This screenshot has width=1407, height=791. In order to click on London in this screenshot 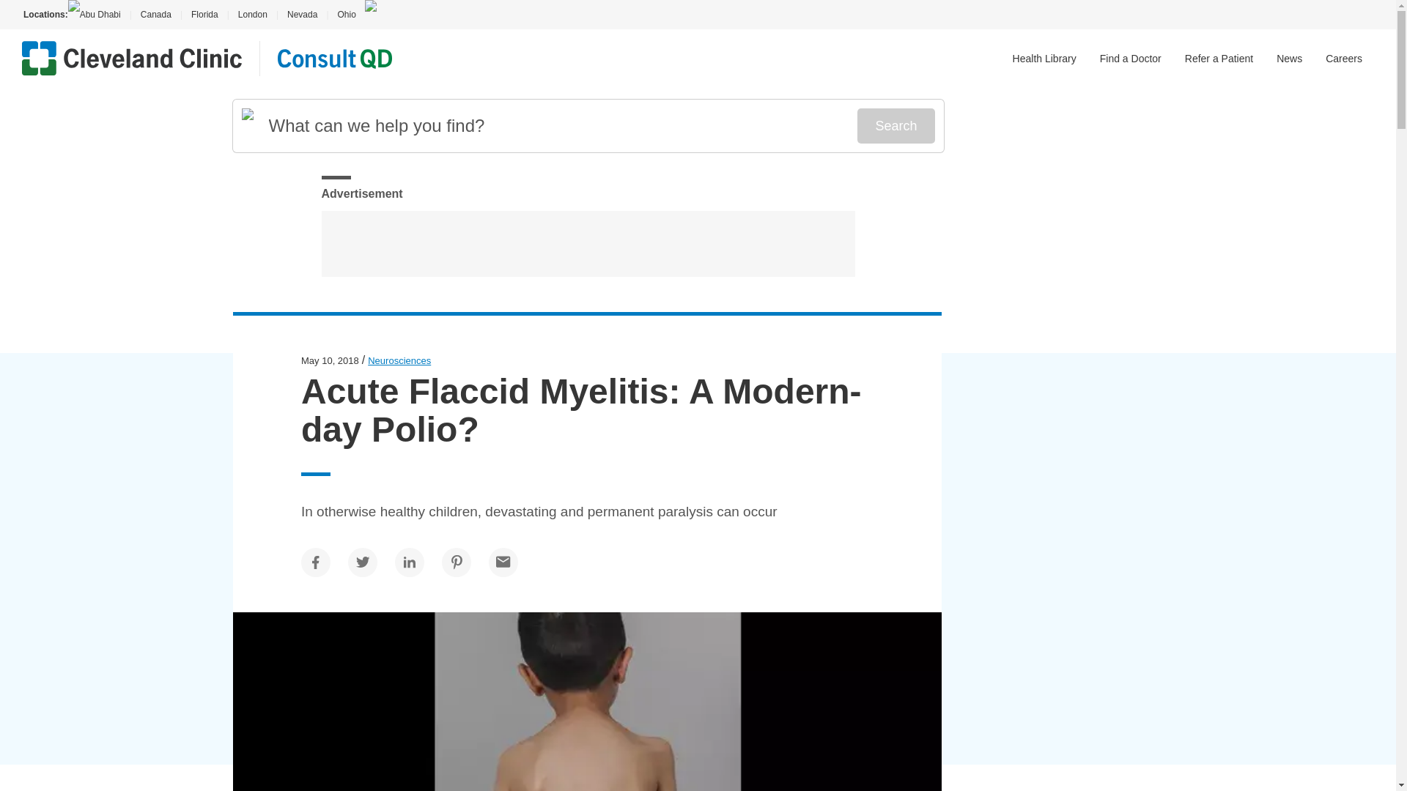, I will do `click(252, 15)`.